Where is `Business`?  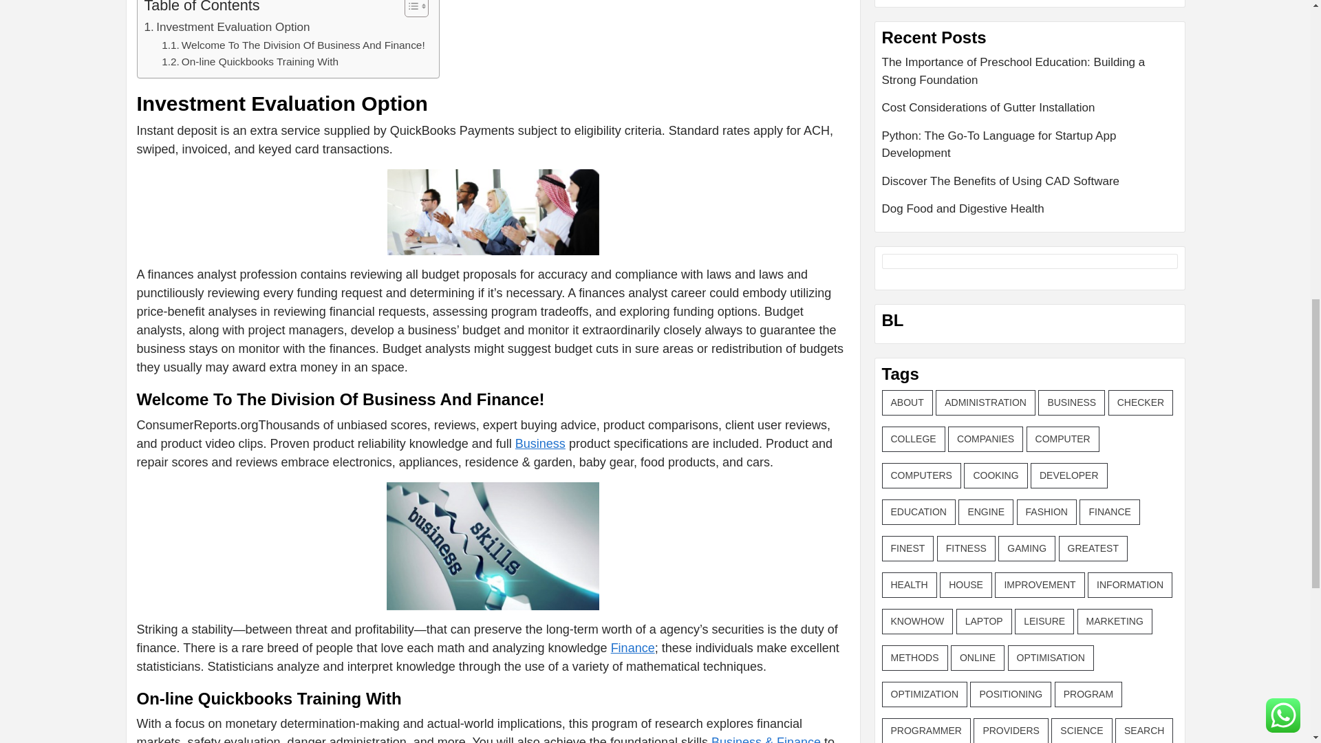 Business is located at coordinates (539, 443).